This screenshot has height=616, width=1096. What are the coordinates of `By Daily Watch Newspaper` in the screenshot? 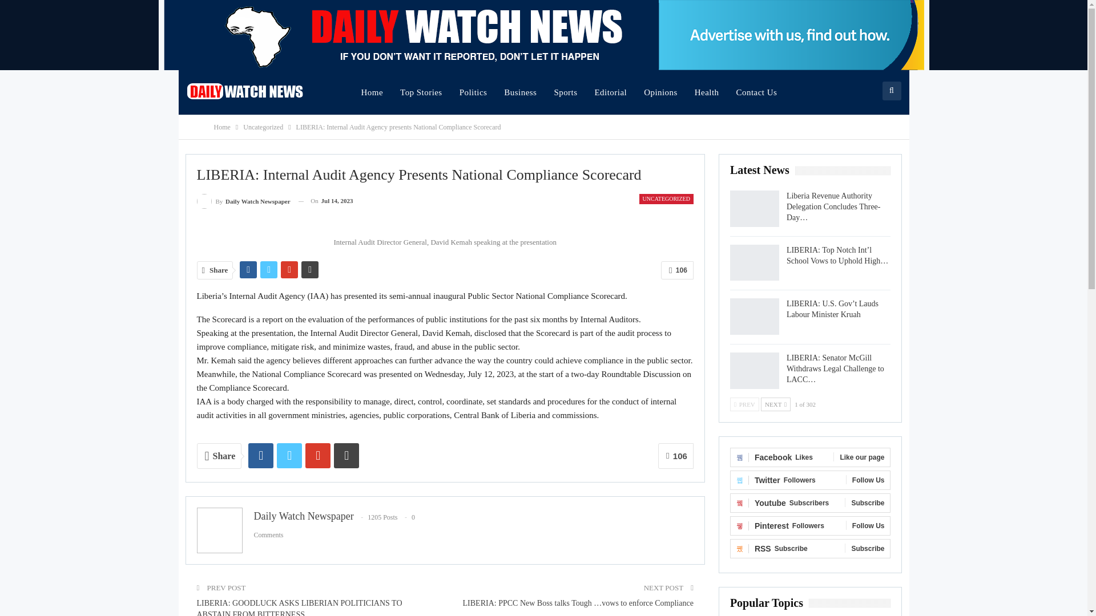 It's located at (243, 201).